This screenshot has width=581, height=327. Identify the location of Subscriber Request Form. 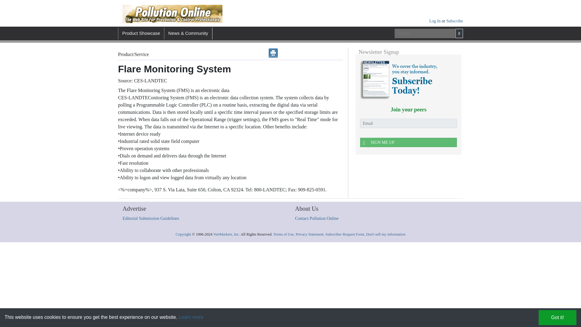
(345, 234).